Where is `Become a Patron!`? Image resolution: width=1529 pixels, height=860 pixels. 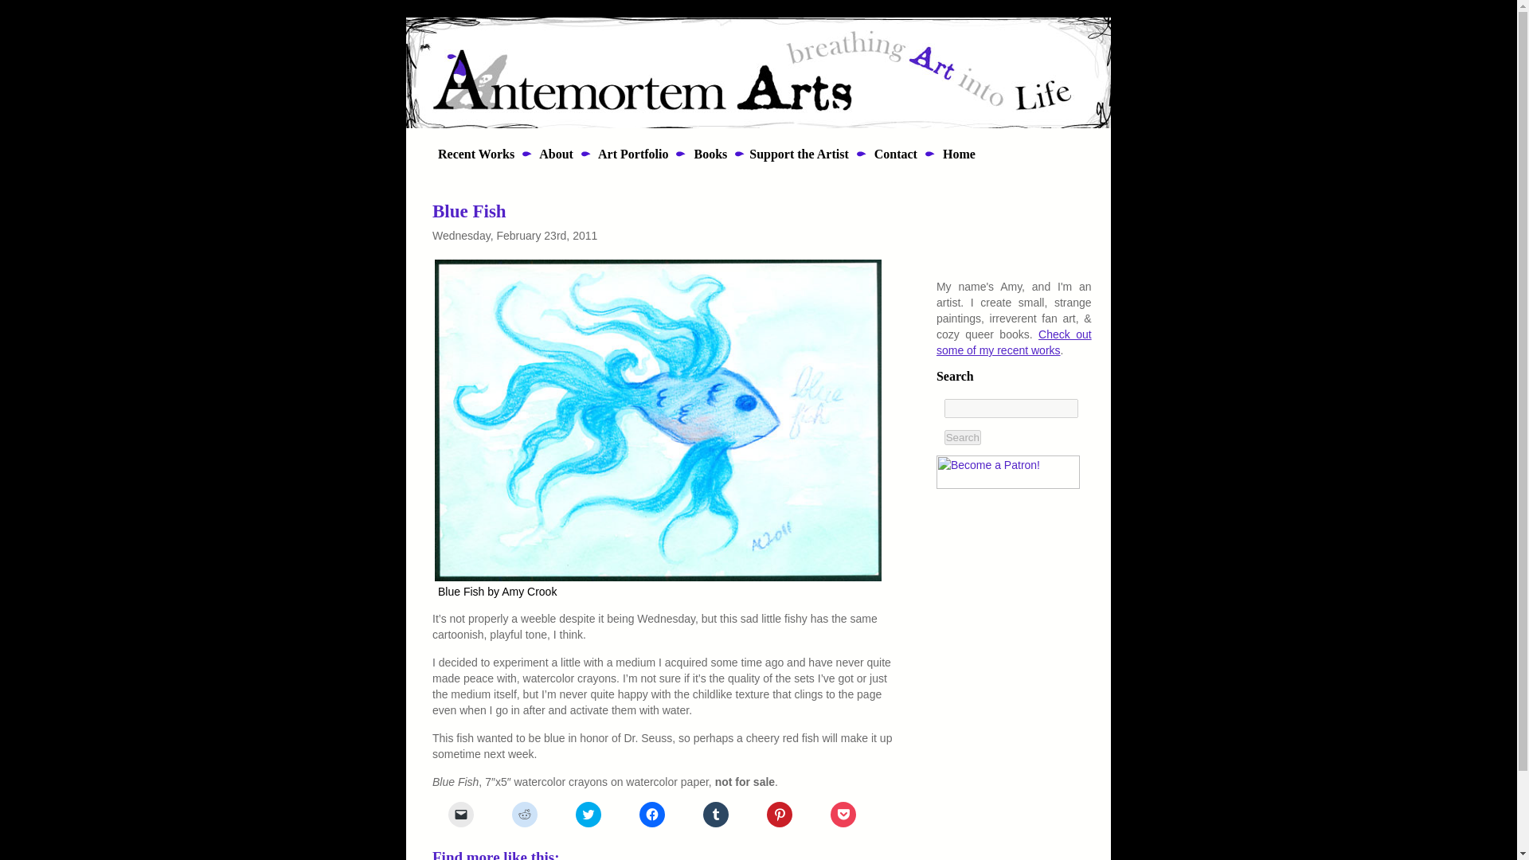
Become a Patron! is located at coordinates (1007, 472).